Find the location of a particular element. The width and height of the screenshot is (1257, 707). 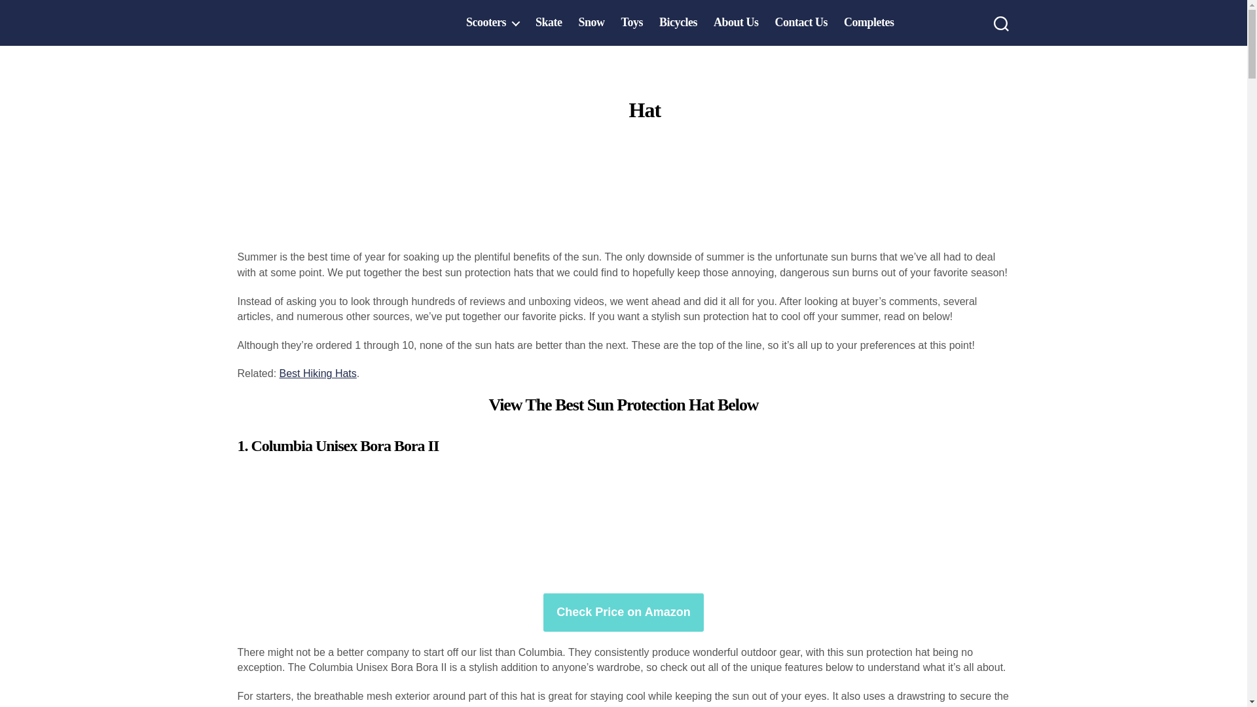

Contact Us is located at coordinates (800, 22).